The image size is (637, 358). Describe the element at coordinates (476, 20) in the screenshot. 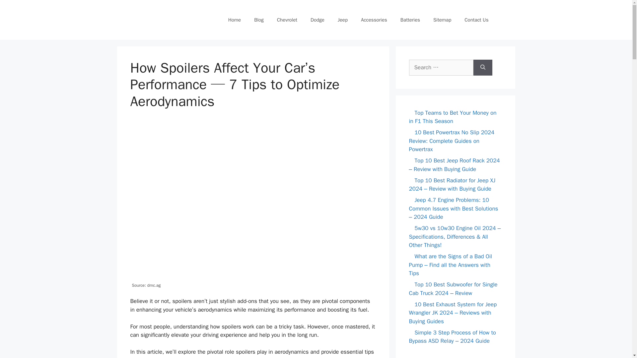

I see `Contact Us` at that location.